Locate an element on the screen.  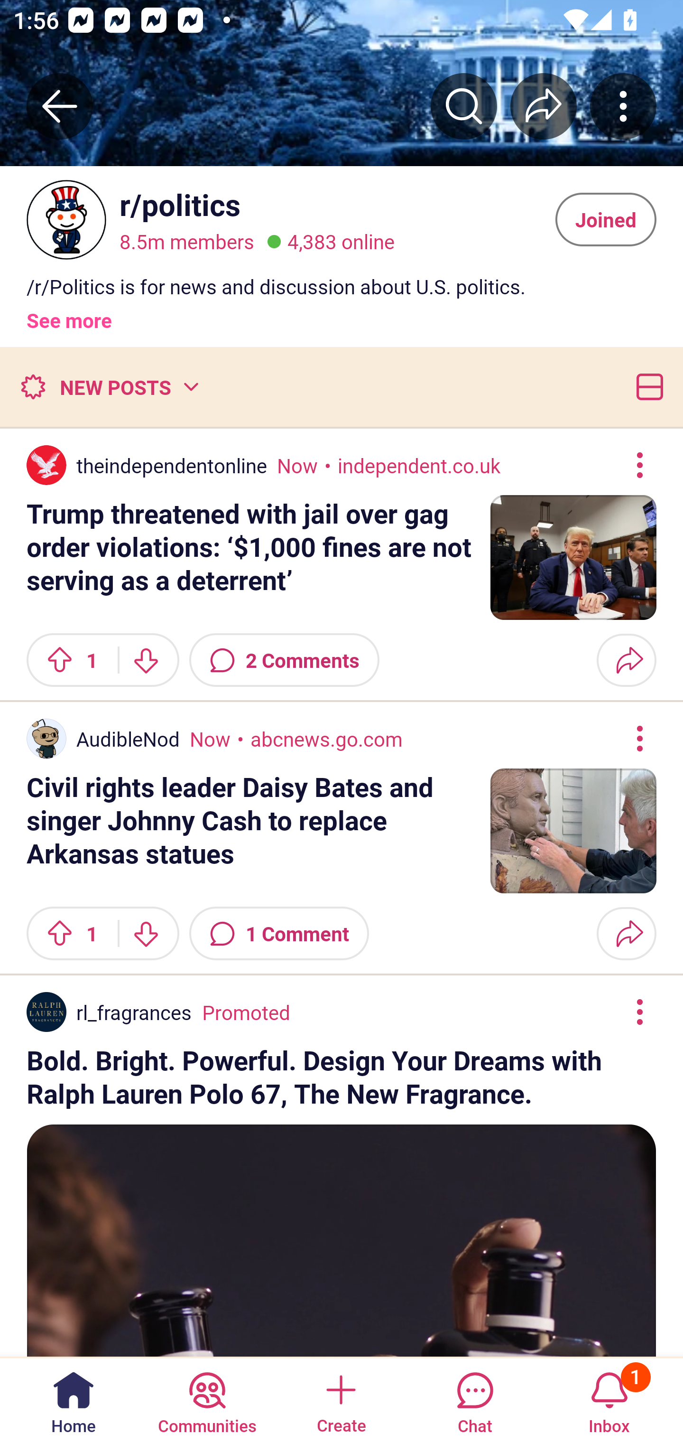
See more is located at coordinates (69, 313).